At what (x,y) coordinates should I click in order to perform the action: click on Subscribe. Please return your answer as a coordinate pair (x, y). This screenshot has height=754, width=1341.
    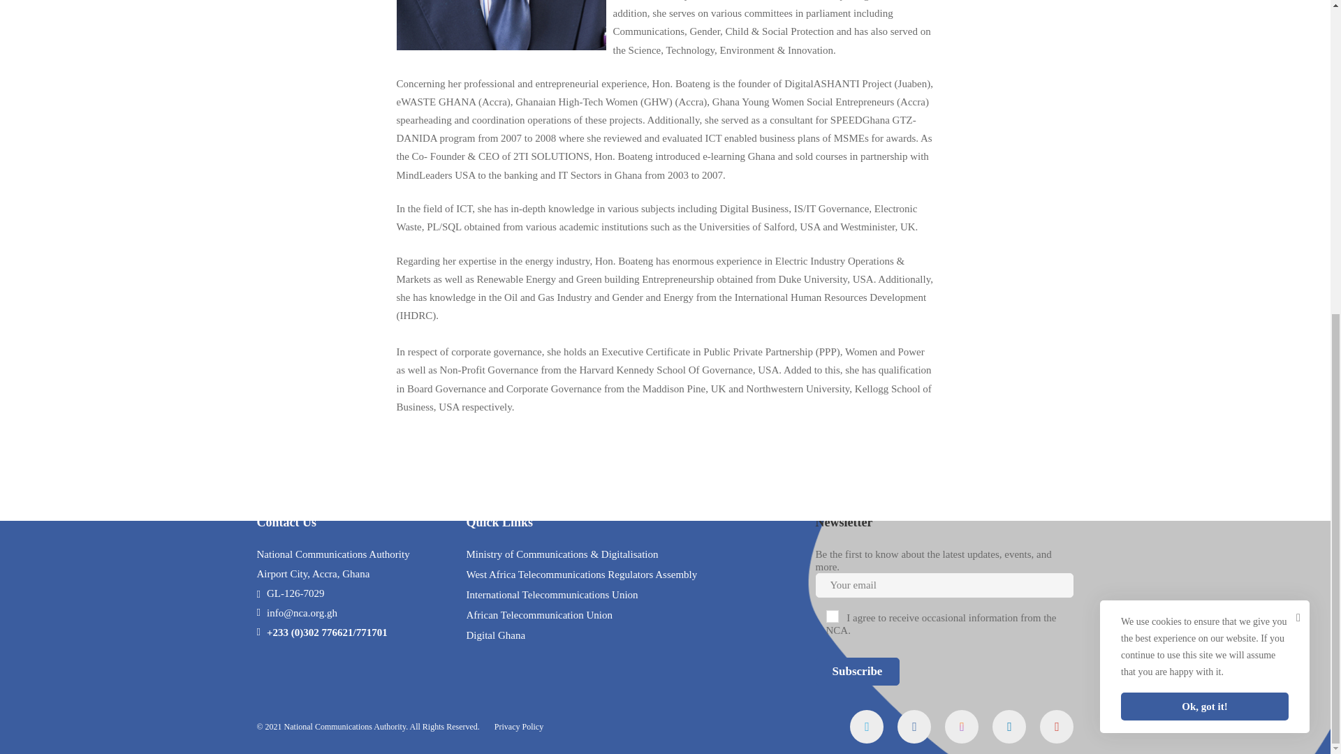
    Looking at the image, I should click on (858, 138).